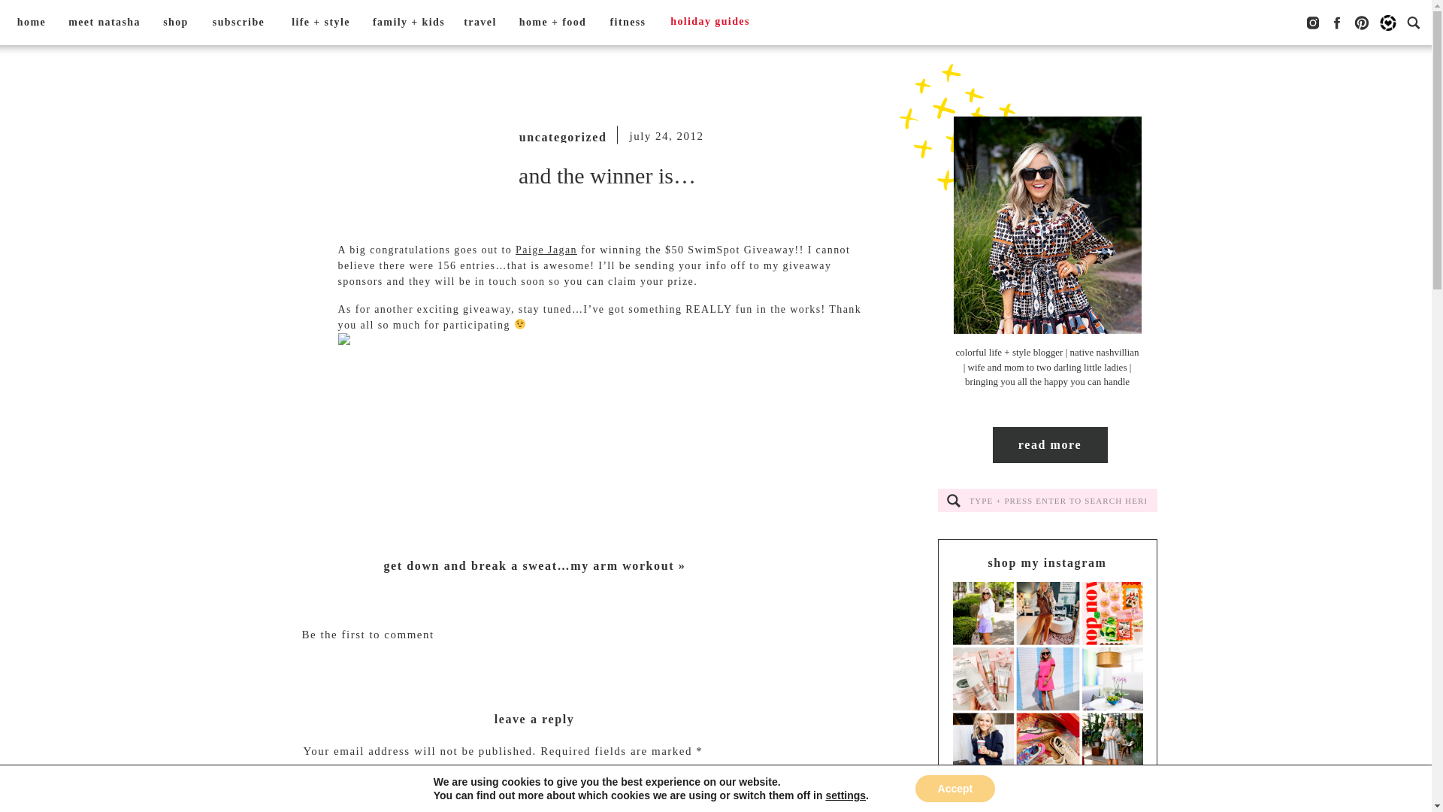  I want to click on fitness, so click(627, 23).